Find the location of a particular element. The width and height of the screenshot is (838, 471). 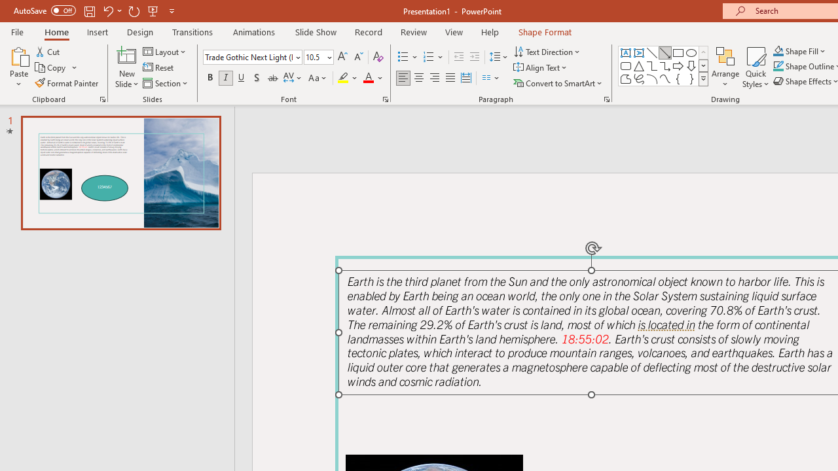

Shape Outline Teal, Accent 1 is located at coordinates (778, 67).